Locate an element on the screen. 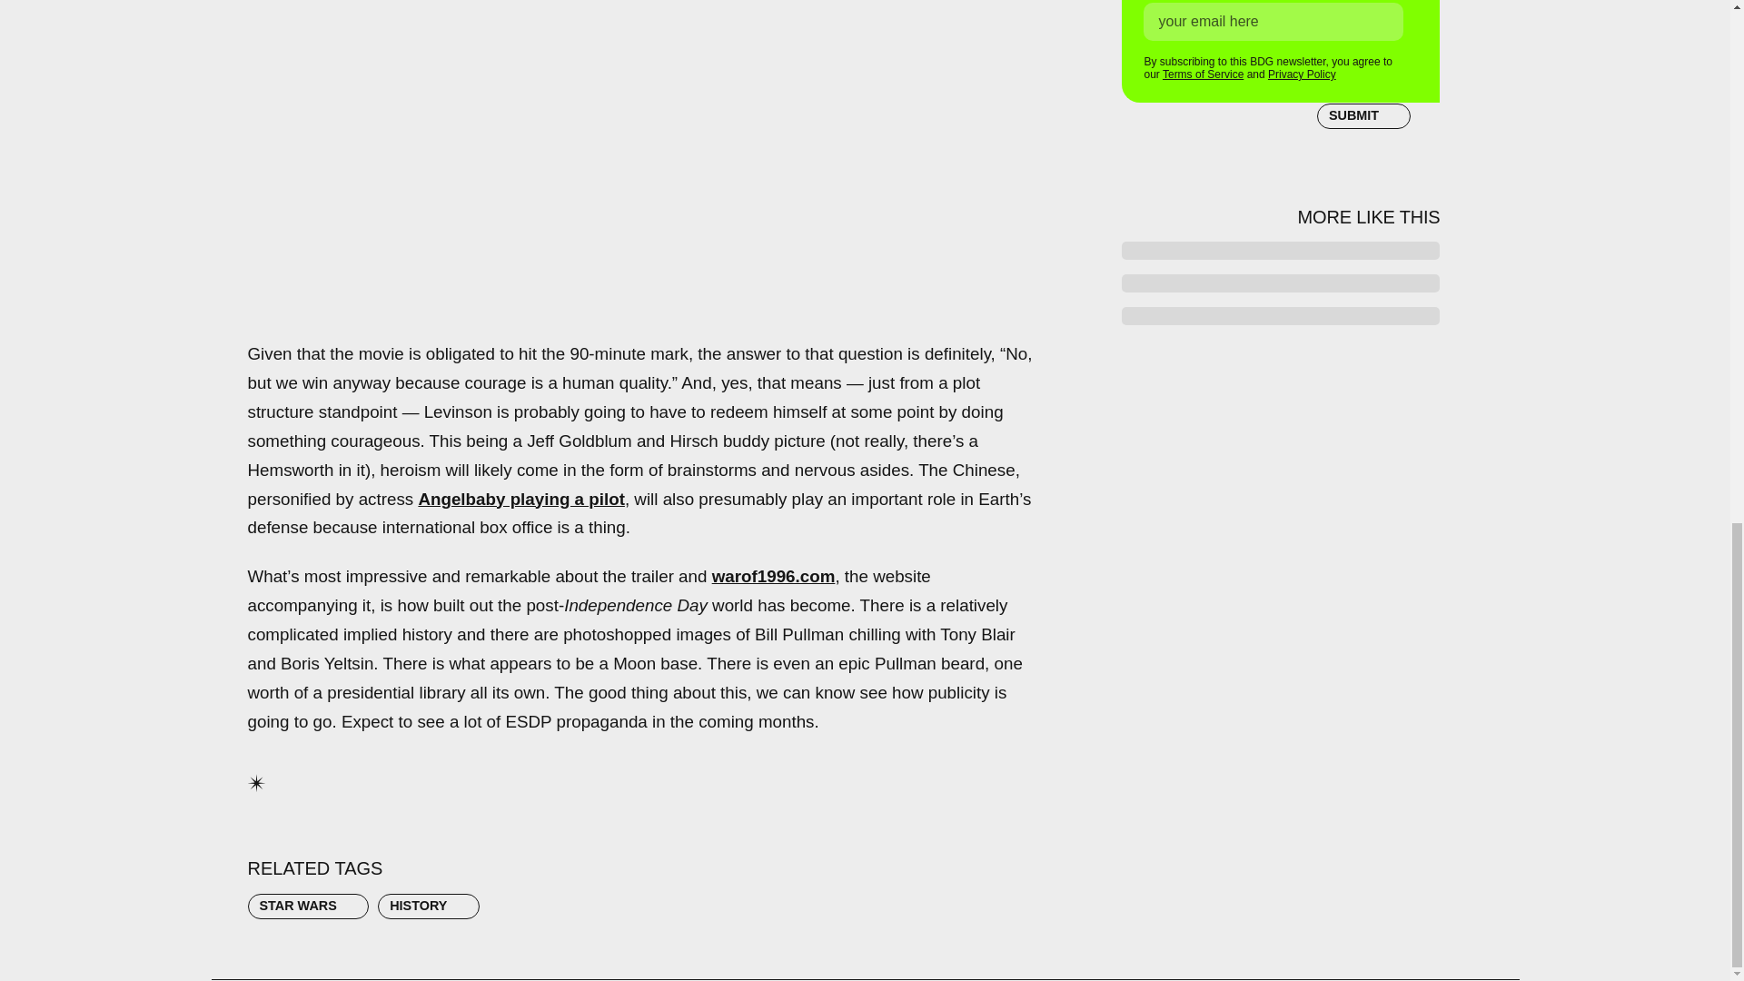 The height and width of the screenshot is (981, 1744). warof1996.com is located at coordinates (773, 576).